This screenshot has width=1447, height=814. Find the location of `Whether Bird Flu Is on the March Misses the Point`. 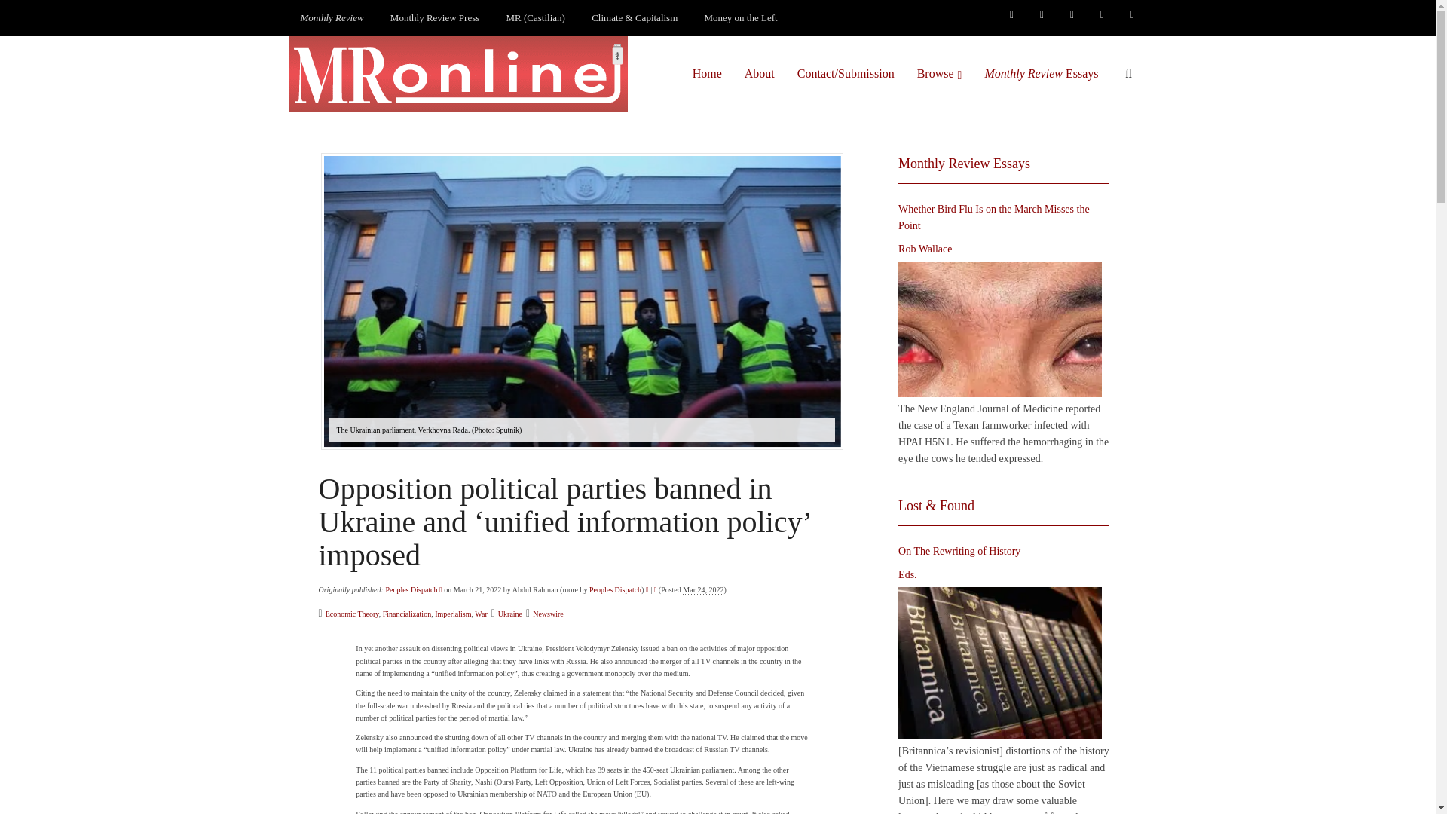

Whether Bird Flu Is on the March Misses the Point is located at coordinates (999, 329).